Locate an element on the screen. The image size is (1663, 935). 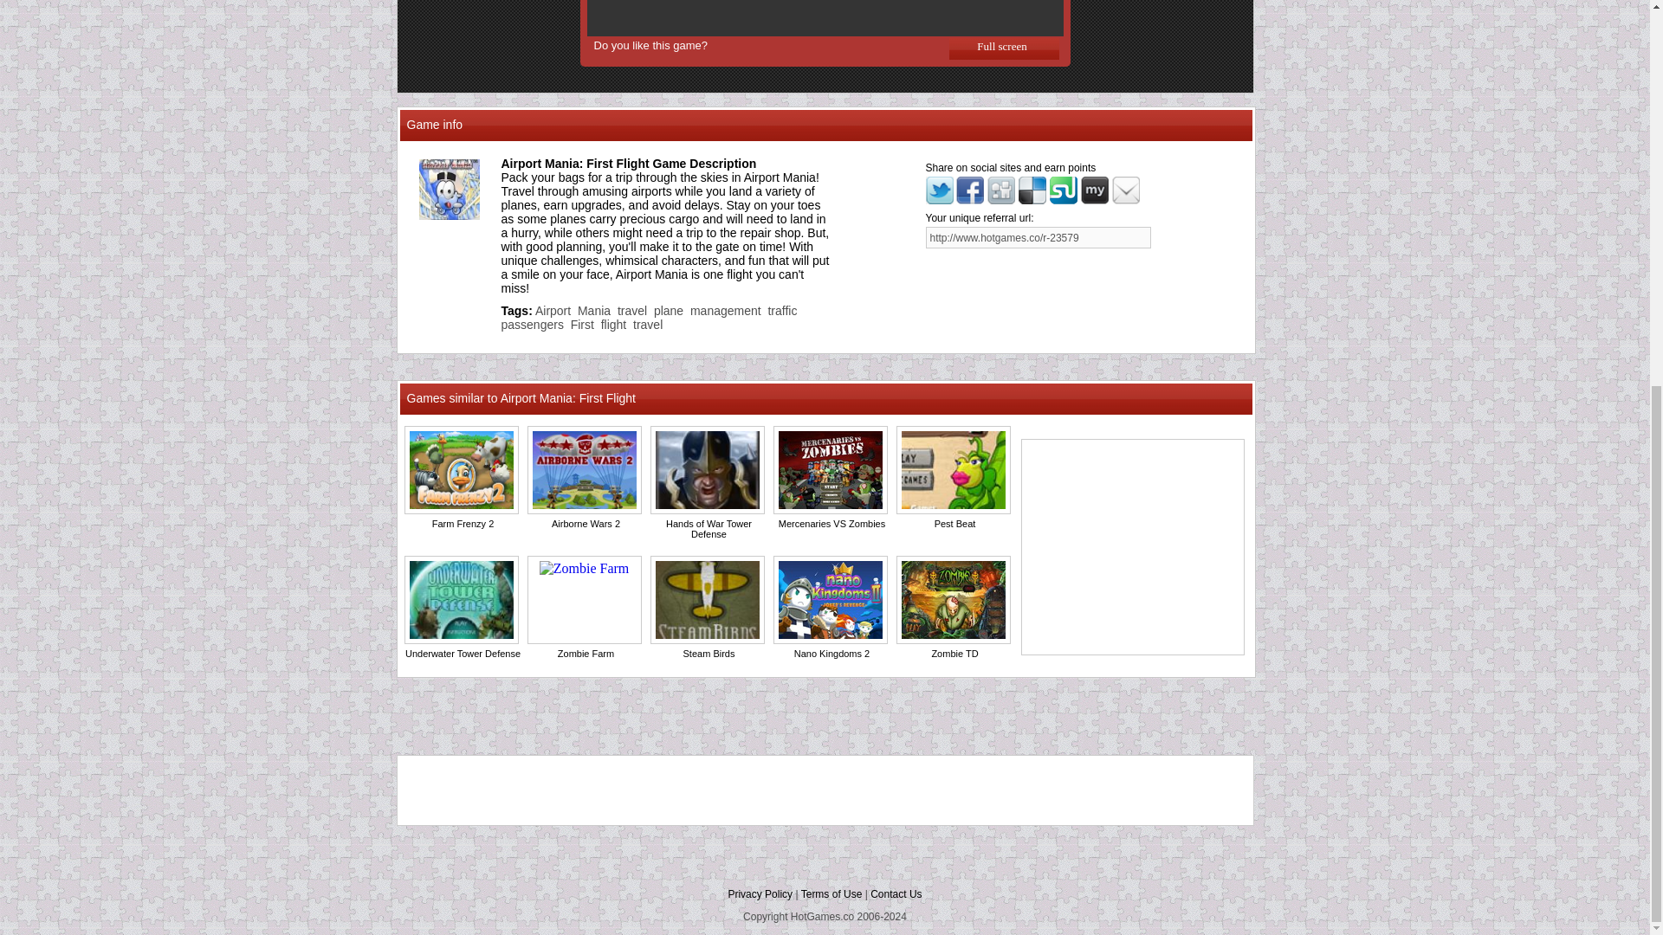
Stumbleupon is located at coordinates (1064, 199).